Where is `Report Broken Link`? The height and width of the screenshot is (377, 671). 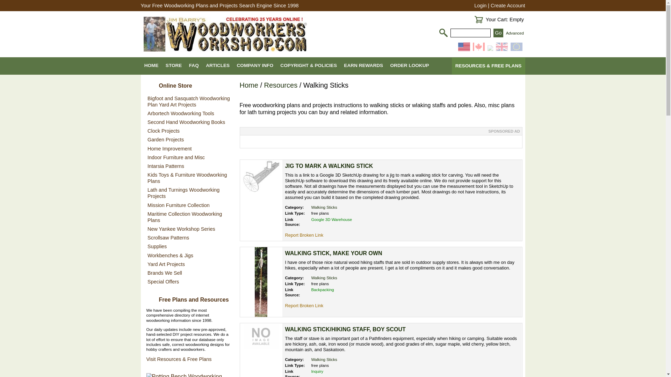
Report Broken Link is located at coordinates (304, 235).